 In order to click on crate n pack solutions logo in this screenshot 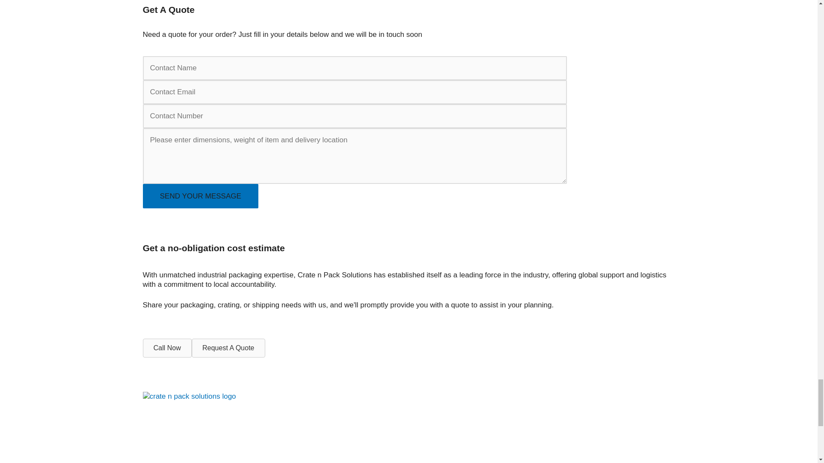, I will do `click(189, 396)`.